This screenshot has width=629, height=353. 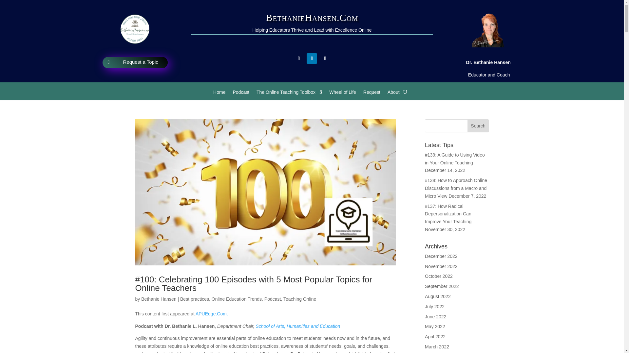 I want to click on Home, so click(x=219, y=93).